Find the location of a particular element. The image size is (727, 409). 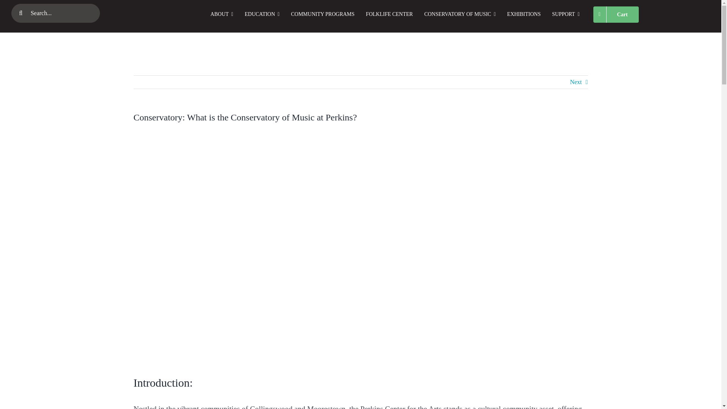

EDUCATION is located at coordinates (256, 14).